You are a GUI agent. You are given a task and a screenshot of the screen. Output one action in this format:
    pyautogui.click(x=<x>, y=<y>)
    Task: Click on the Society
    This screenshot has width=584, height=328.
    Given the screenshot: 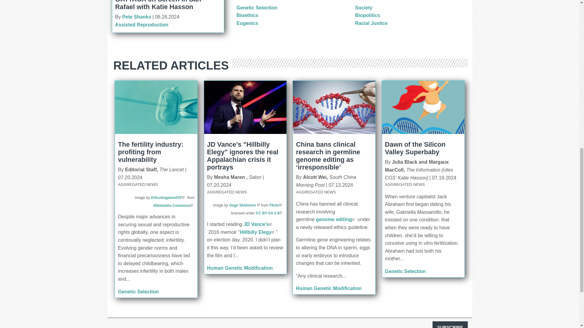 What is the action you would take?
    pyautogui.click(x=364, y=8)
    